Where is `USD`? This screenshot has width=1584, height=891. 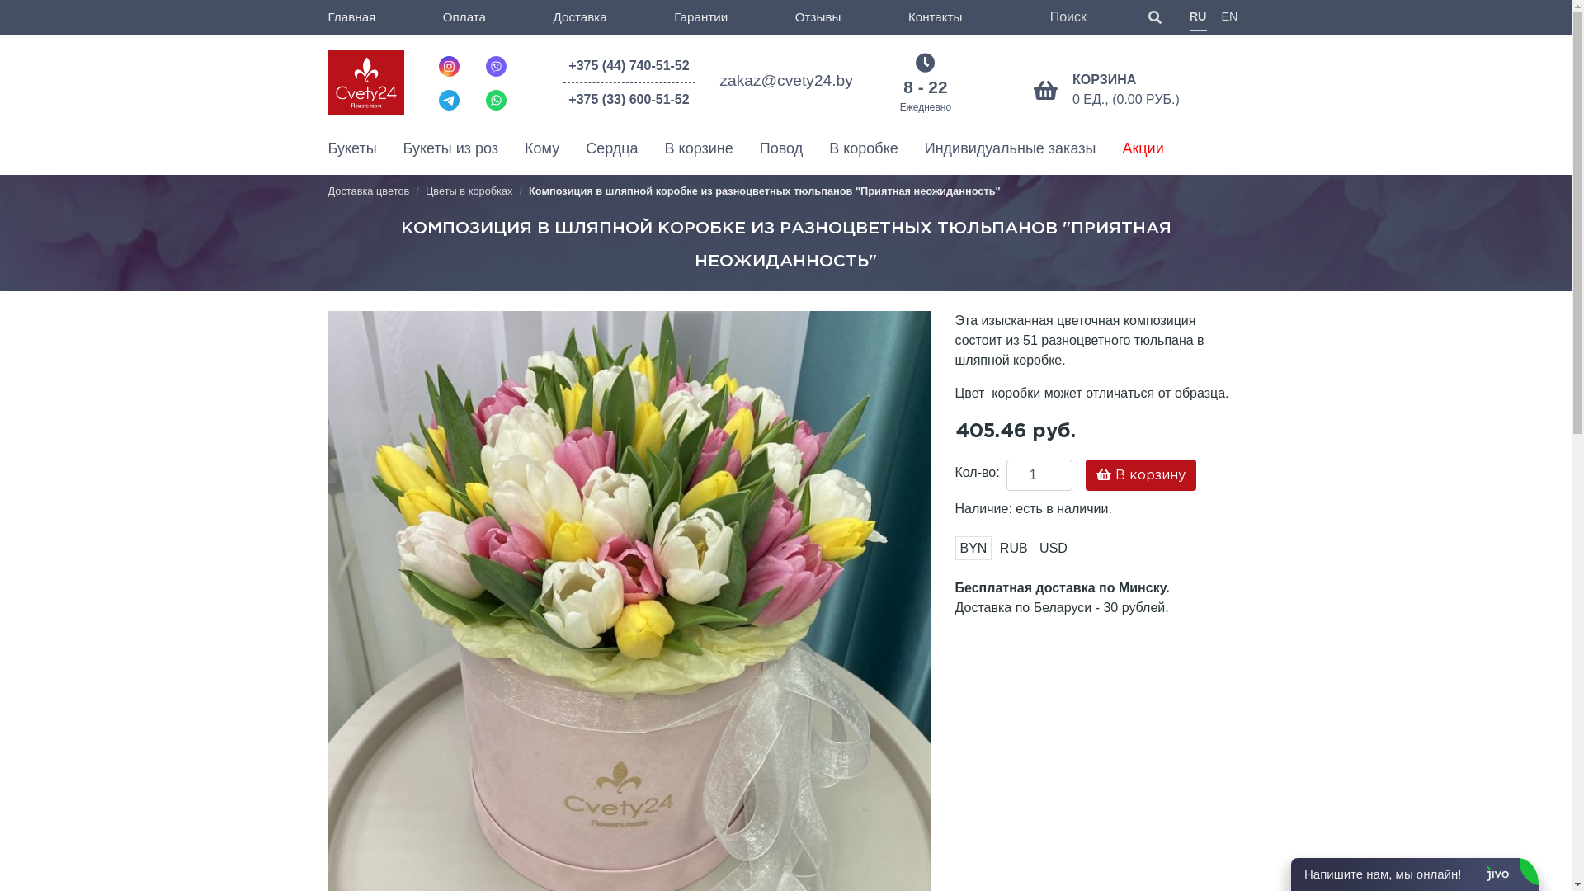 USD is located at coordinates (1054, 548).